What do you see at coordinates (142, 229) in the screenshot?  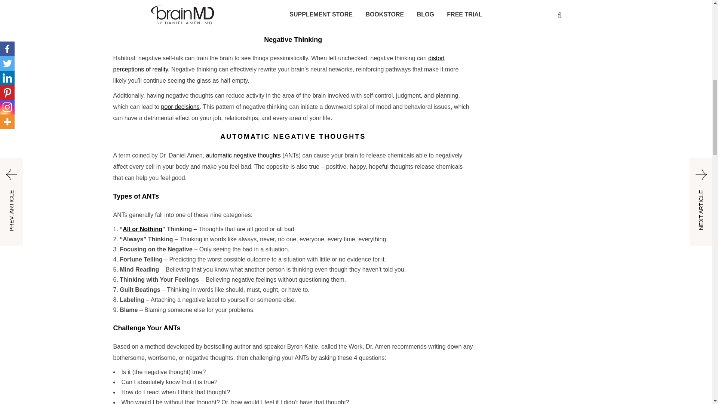 I see `All or Nothing` at bounding box center [142, 229].